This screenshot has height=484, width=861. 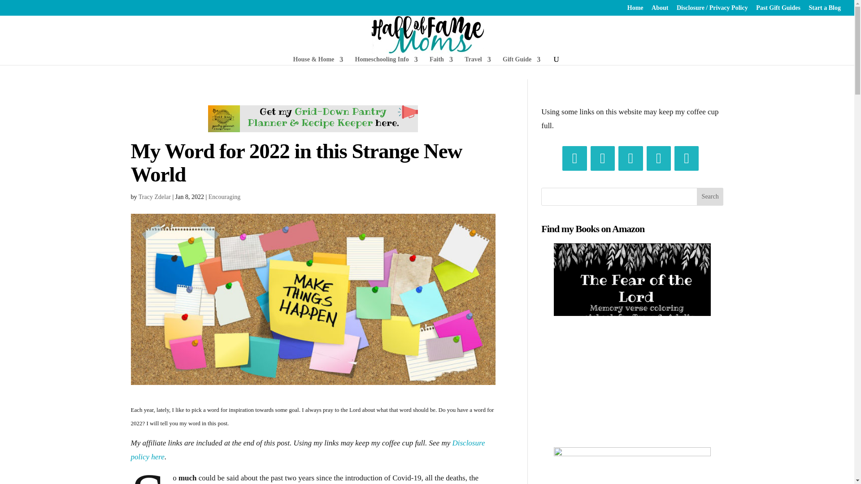 I want to click on Twitter, so click(x=603, y=158).